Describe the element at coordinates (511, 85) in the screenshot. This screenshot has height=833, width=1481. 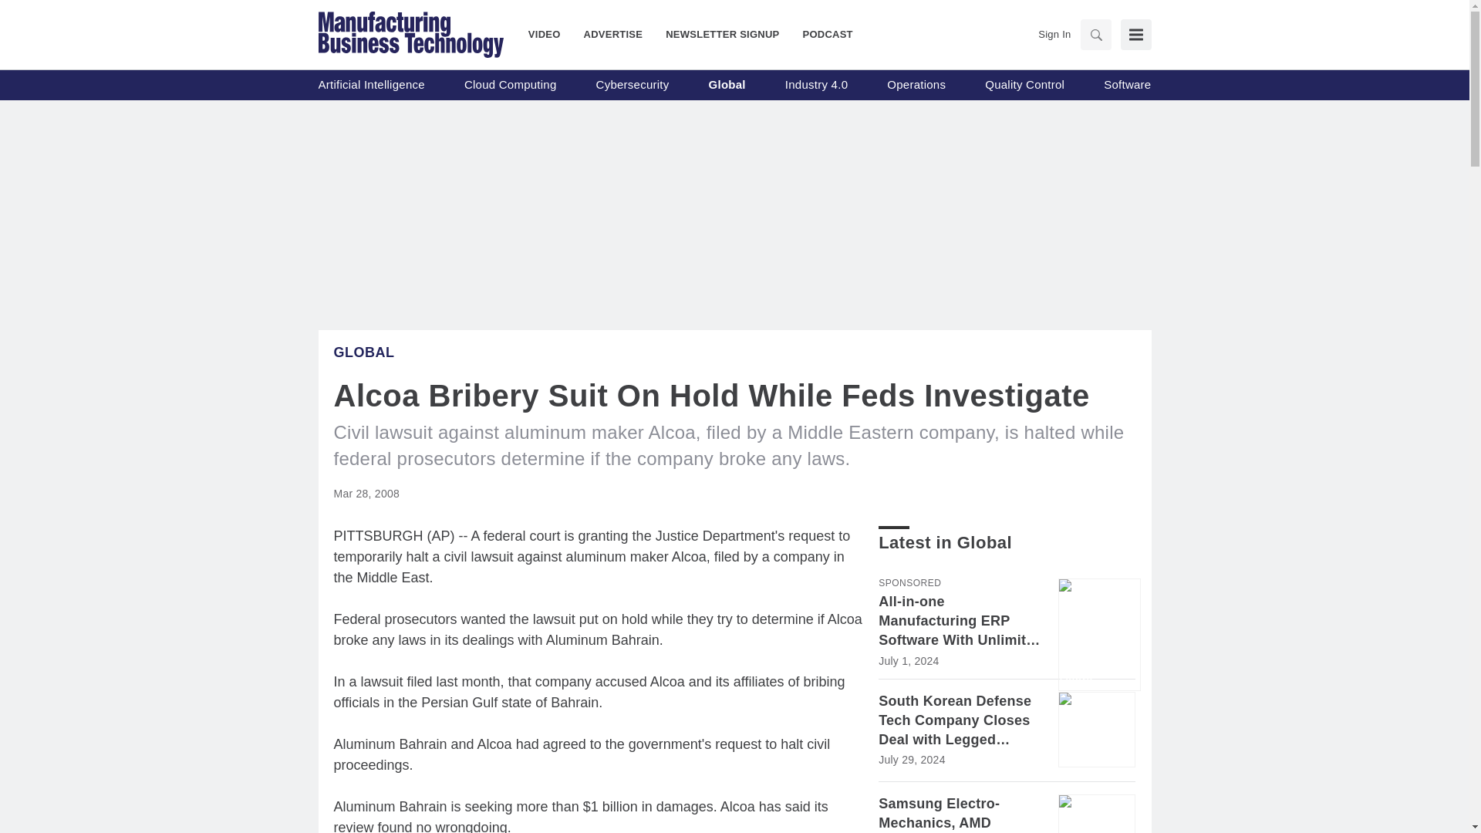
I see `Cloud Computing` at that location.